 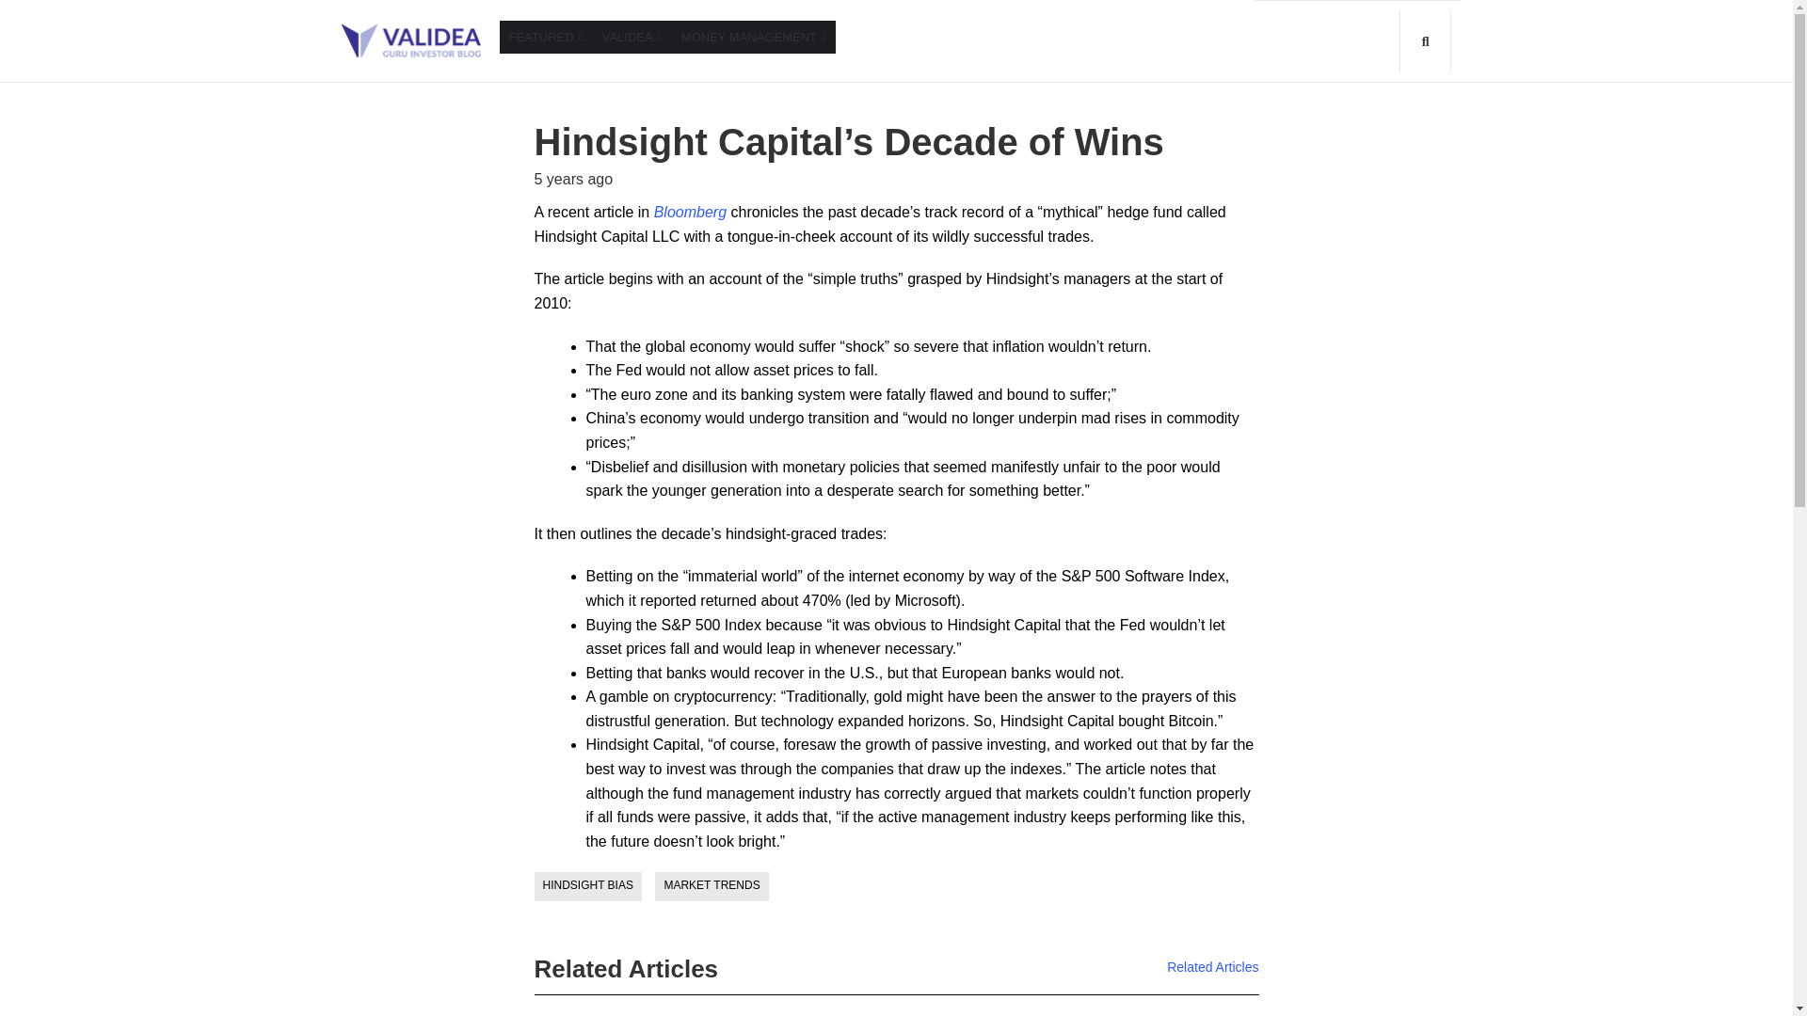 What do you see at coordinates (632, 37) in the screenshot?
I see `VALIDEA` at bounding box center [632, 37].